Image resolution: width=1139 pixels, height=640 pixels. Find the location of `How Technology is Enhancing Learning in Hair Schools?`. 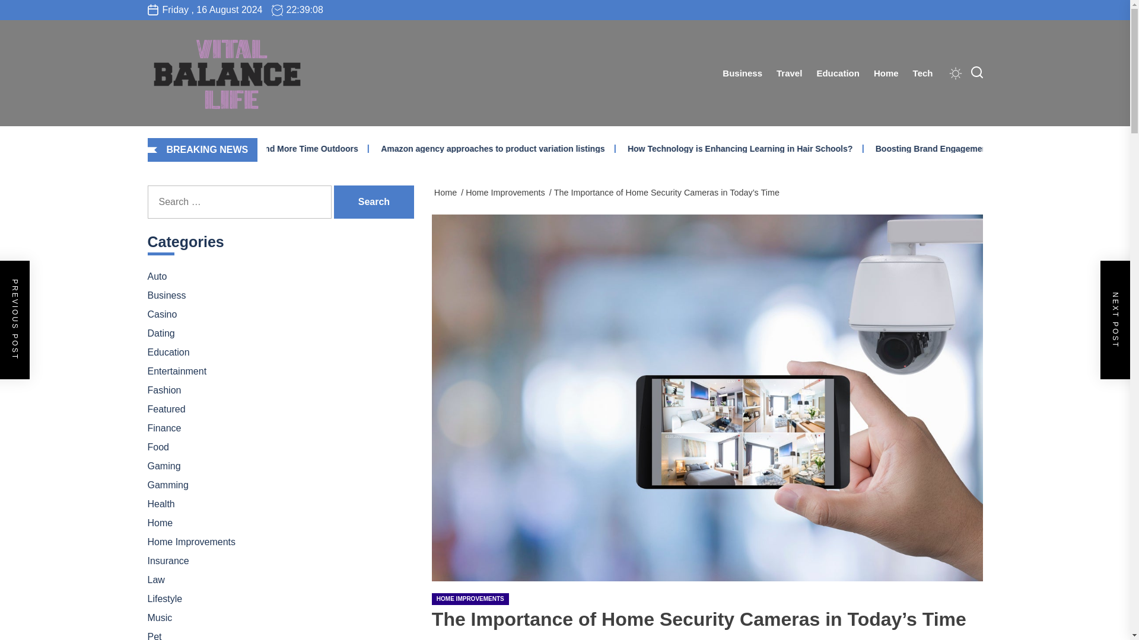

How Technology is Enhancing Learning in Hair Schools? is located at coordinates (852, 149).